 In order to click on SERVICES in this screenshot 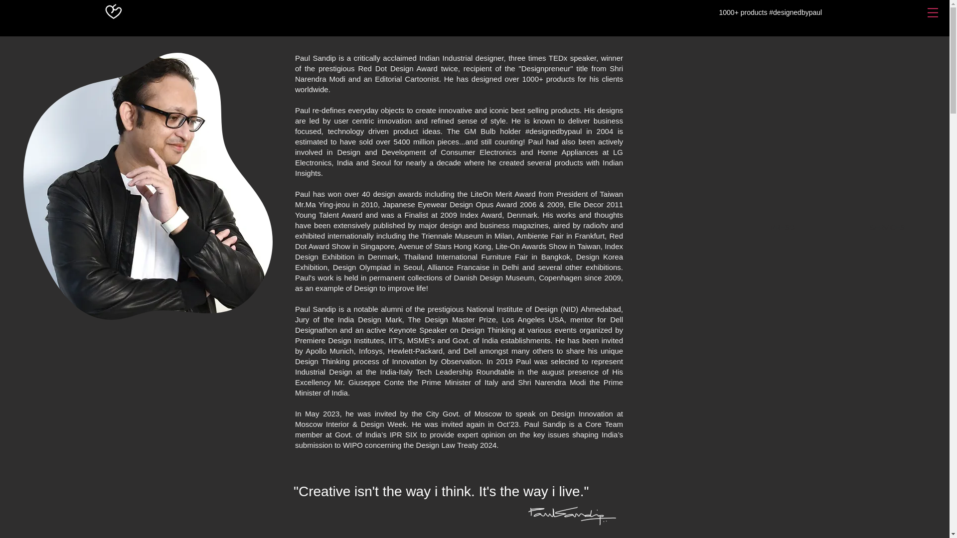, I will do `click(887, 228)`.